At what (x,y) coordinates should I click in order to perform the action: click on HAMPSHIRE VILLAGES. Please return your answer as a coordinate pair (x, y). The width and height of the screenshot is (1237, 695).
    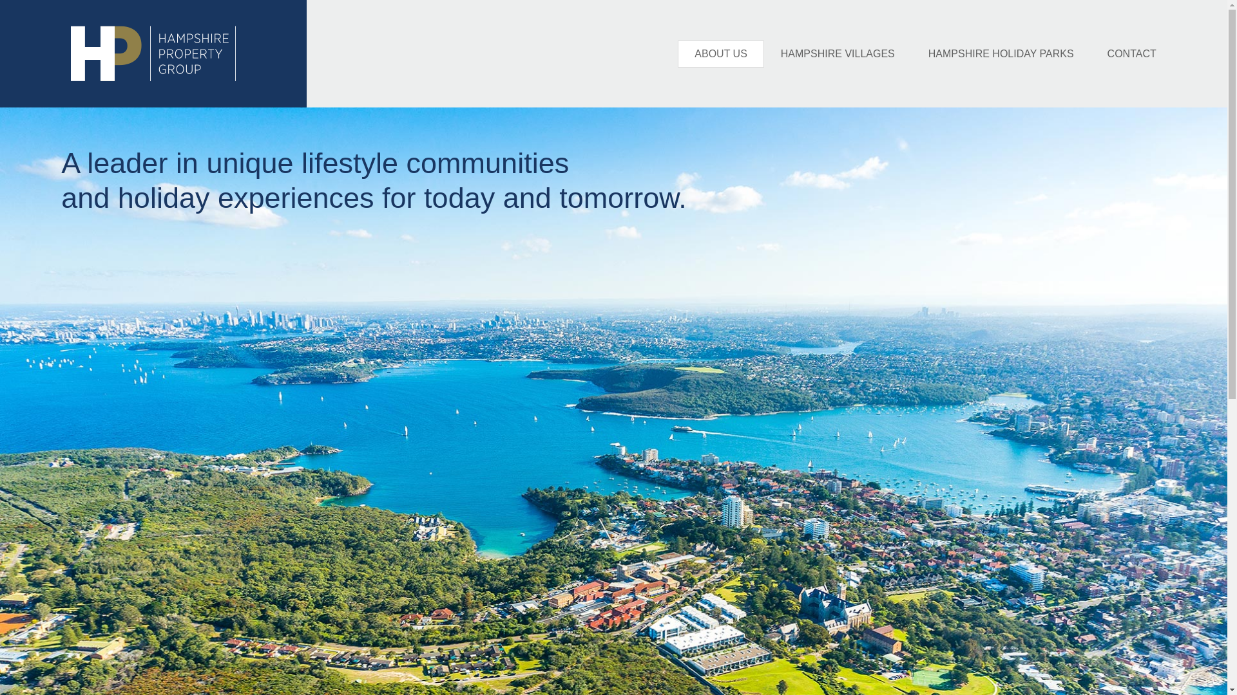
    Looking at the image, I should click on (838, 54).